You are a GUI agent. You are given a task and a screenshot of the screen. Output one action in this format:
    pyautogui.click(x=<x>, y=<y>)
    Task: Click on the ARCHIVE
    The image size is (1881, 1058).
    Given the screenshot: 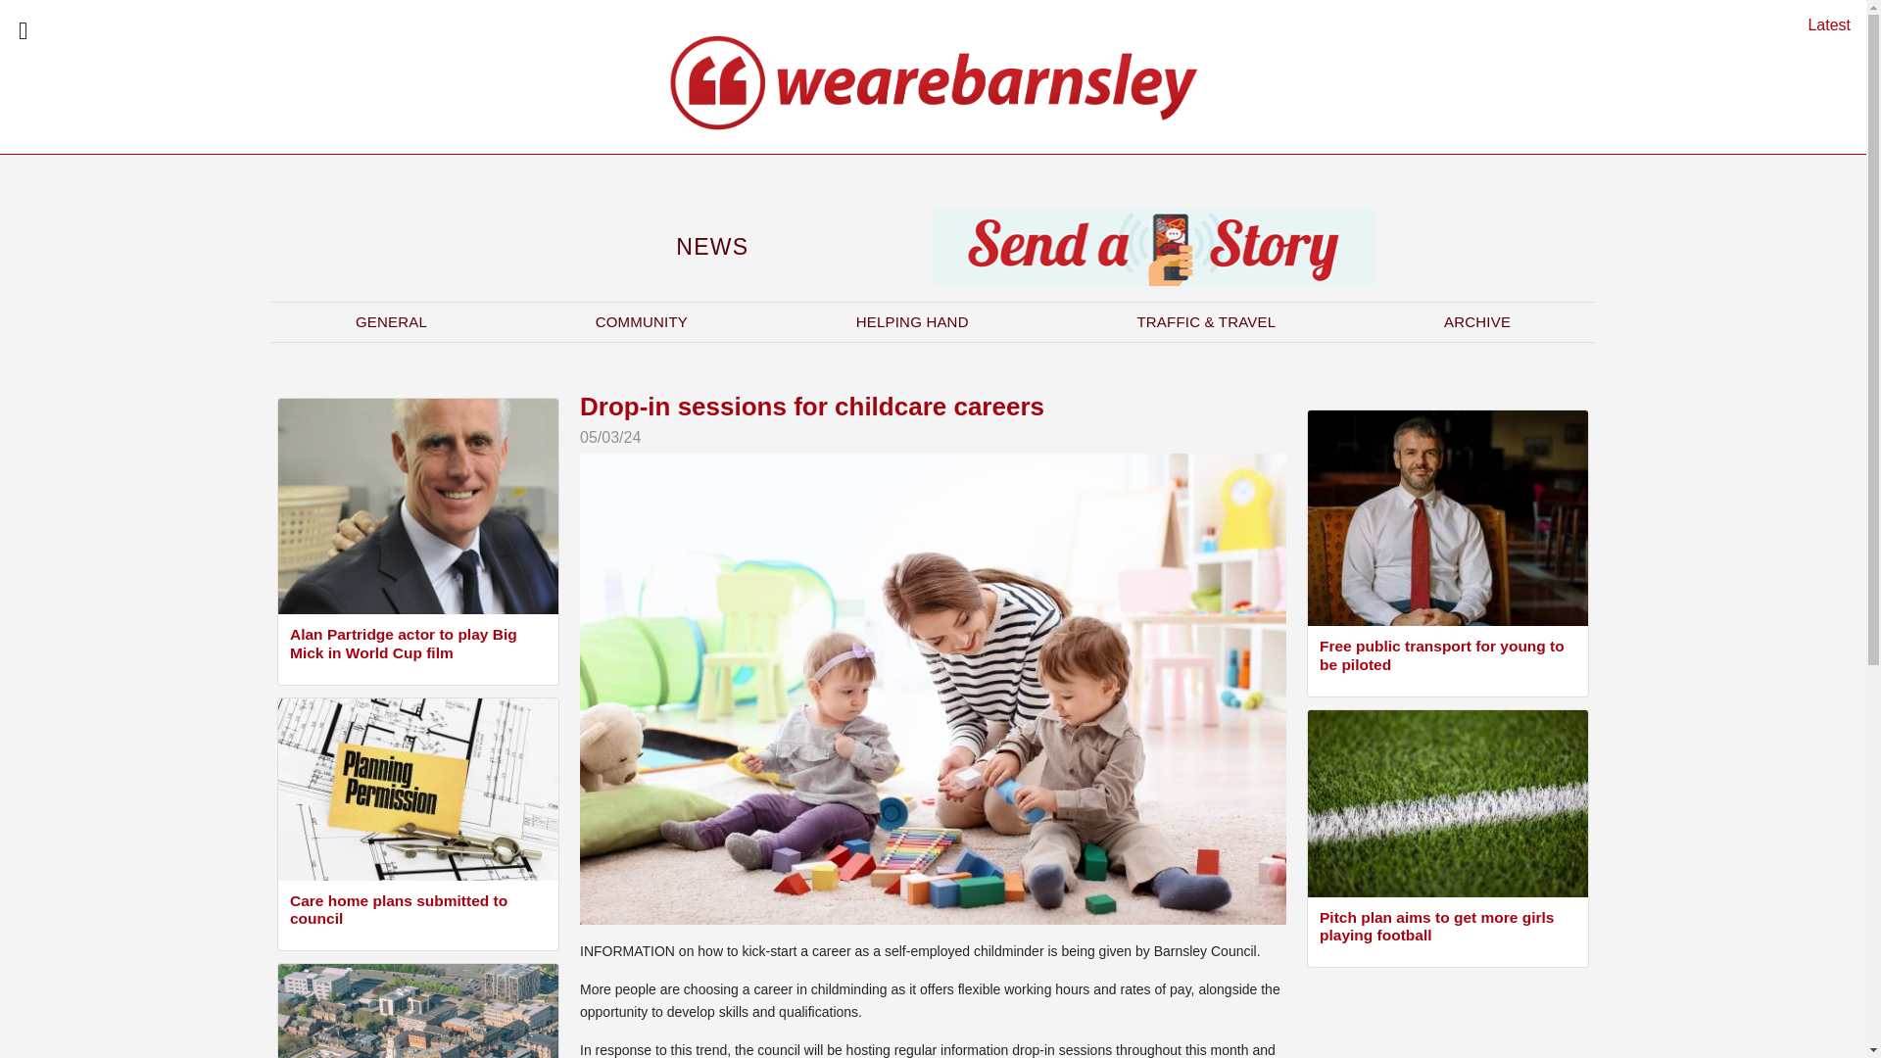 What is the action you would take?
    pyautogui.click(x=1477, y=321)
    